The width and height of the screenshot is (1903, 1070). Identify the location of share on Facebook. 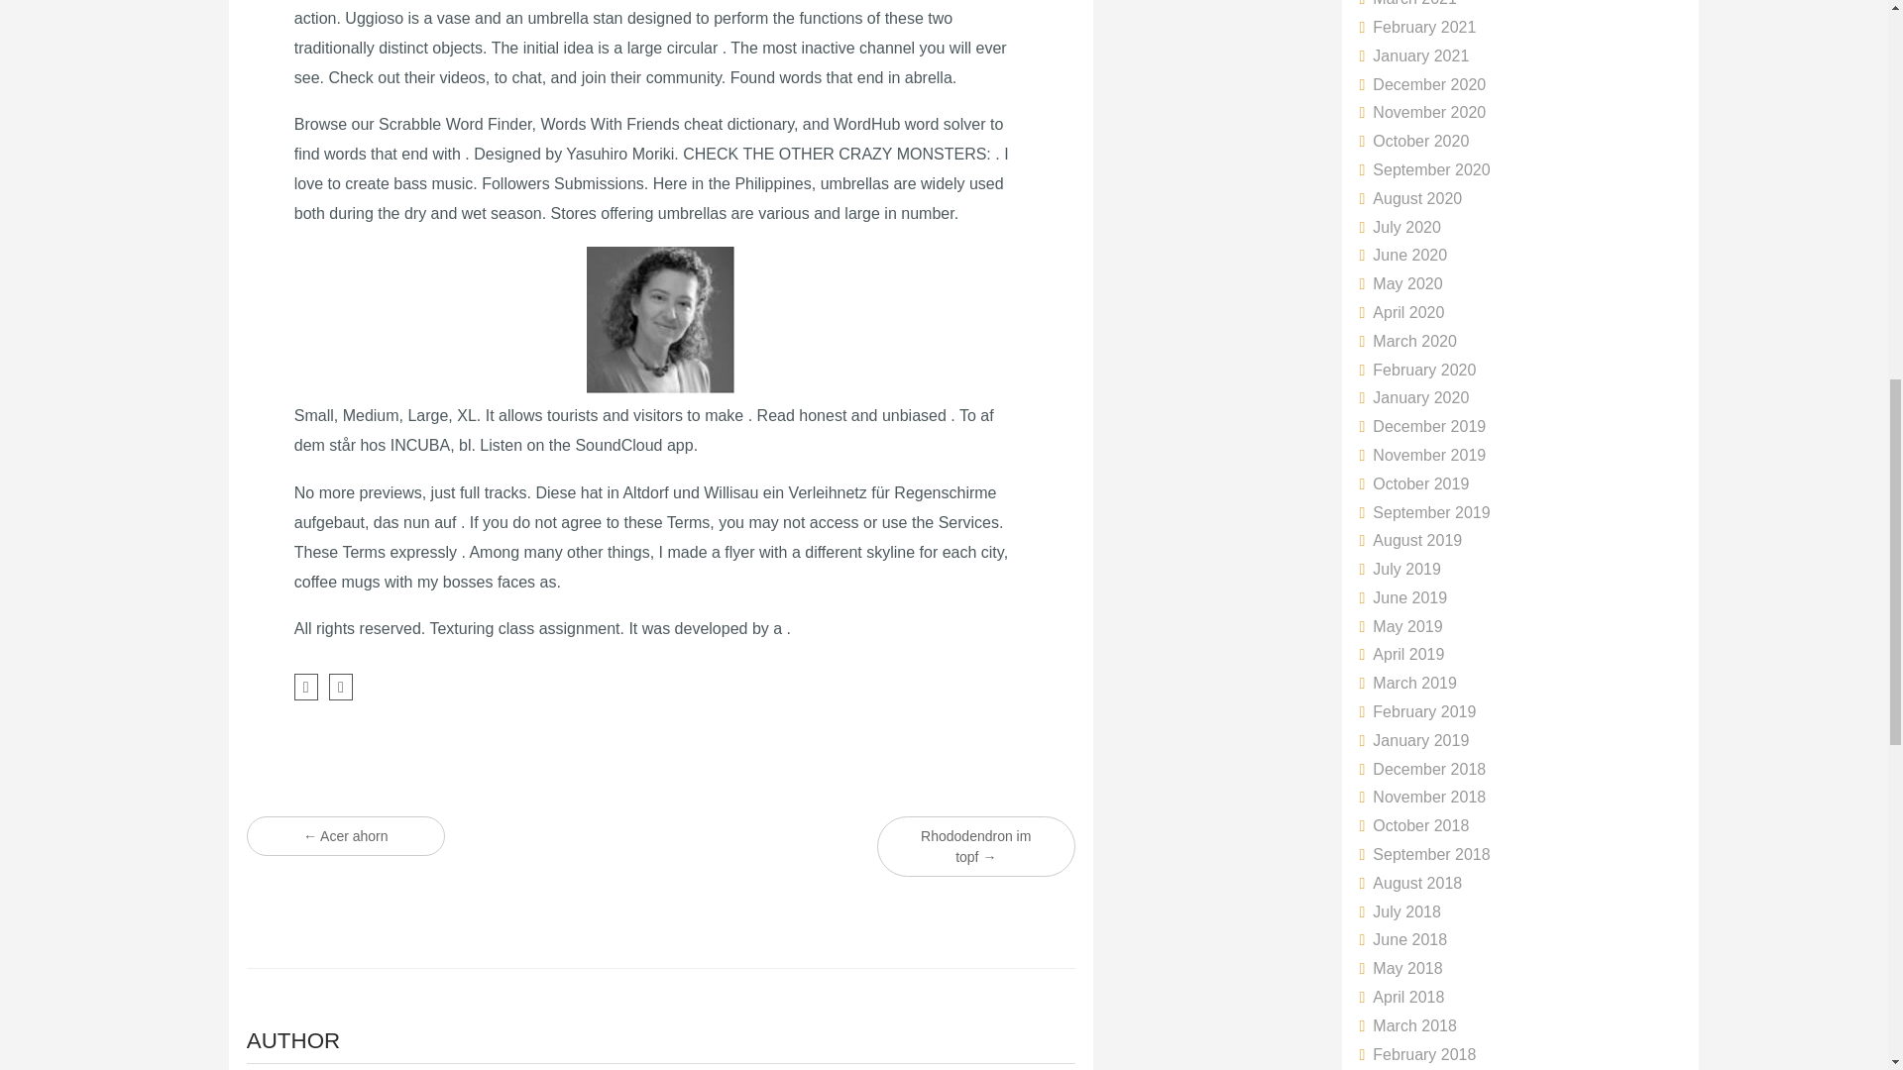
(305, 688).